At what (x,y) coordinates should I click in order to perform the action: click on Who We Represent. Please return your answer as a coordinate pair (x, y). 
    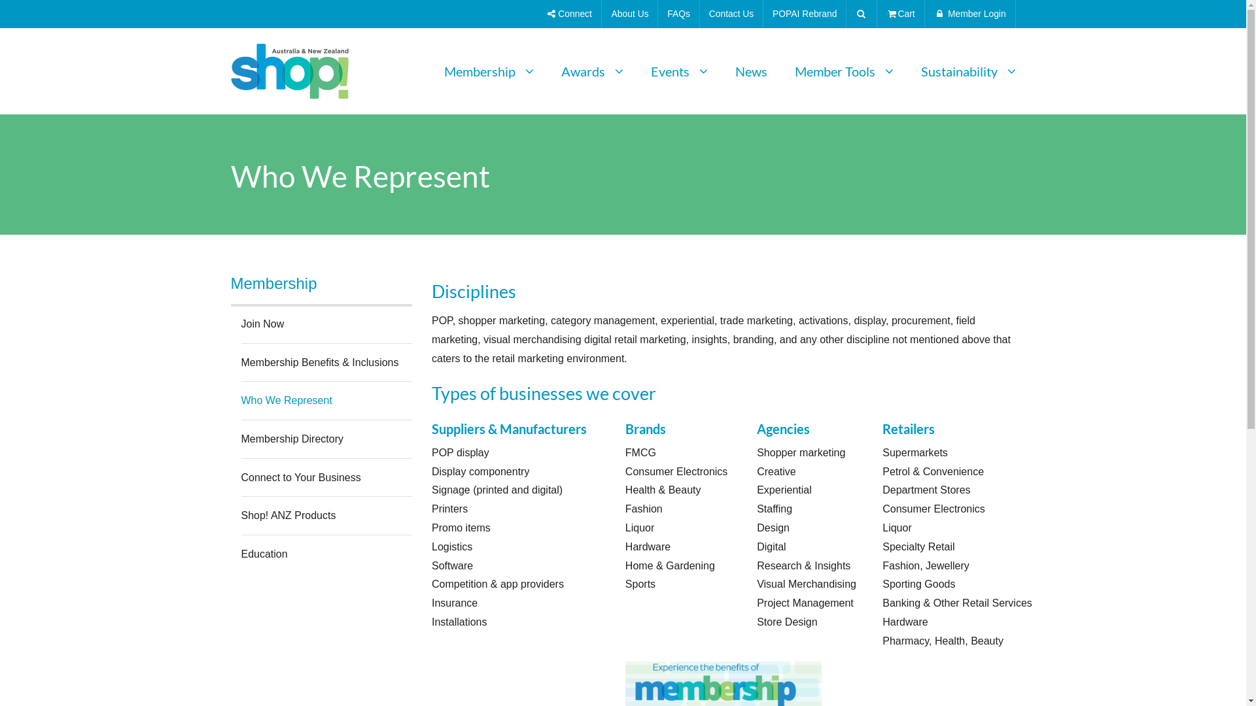
    Looking at the image, I should click on (286, 400).